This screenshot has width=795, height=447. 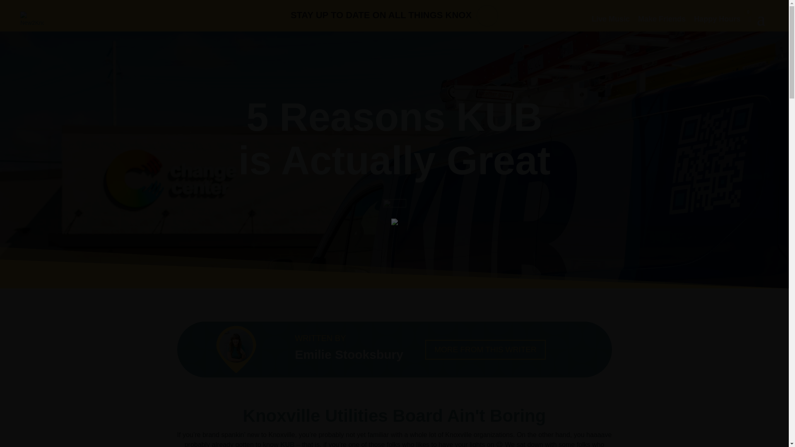 What do you see at coordinates (610, 19) in the screenshot?
I see `Live Music` at bounding box center [610, 19].